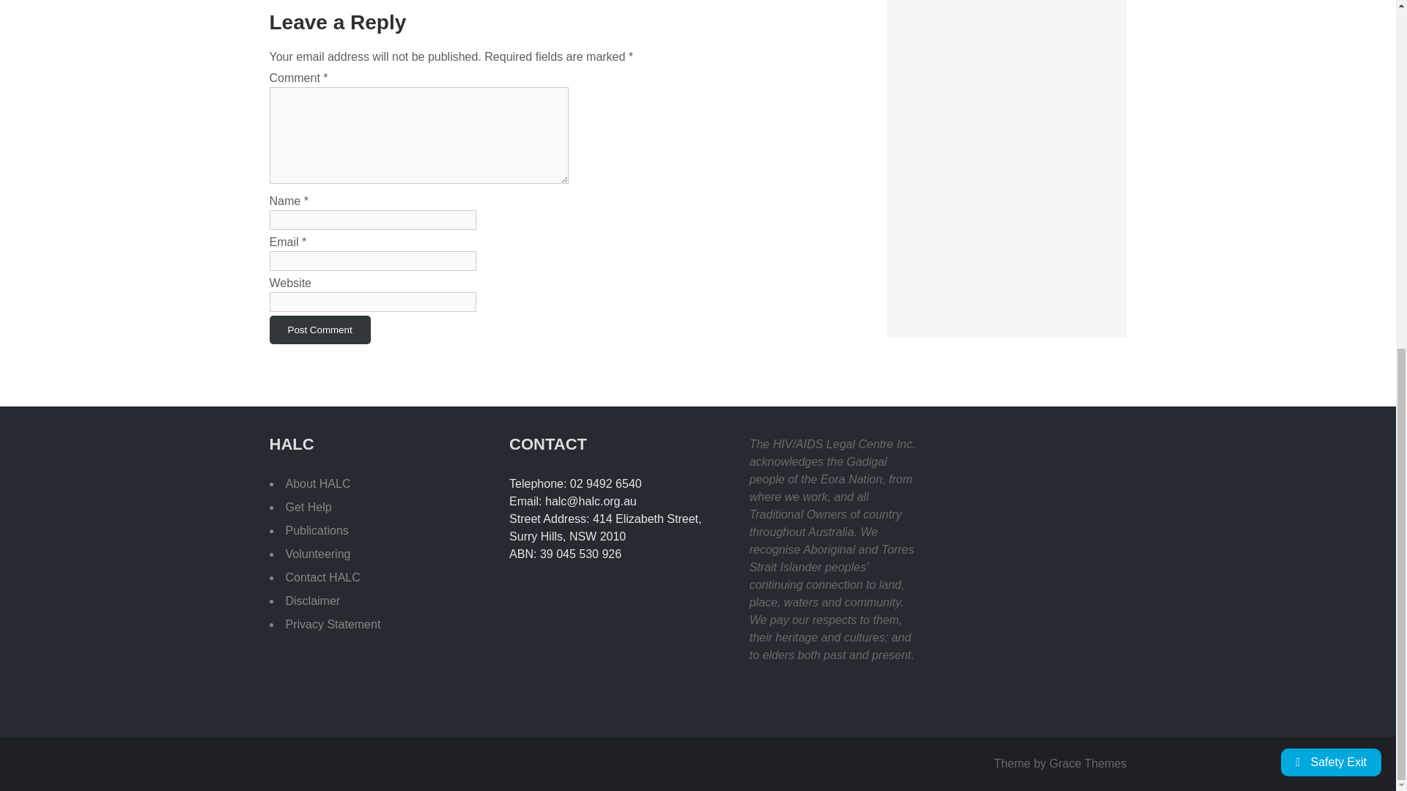 This screenshot has height=791, width=1407. What do you see at coordinates (318, 483) in the screenshot?
I see `About HALC` at bounding box center [318, 483].